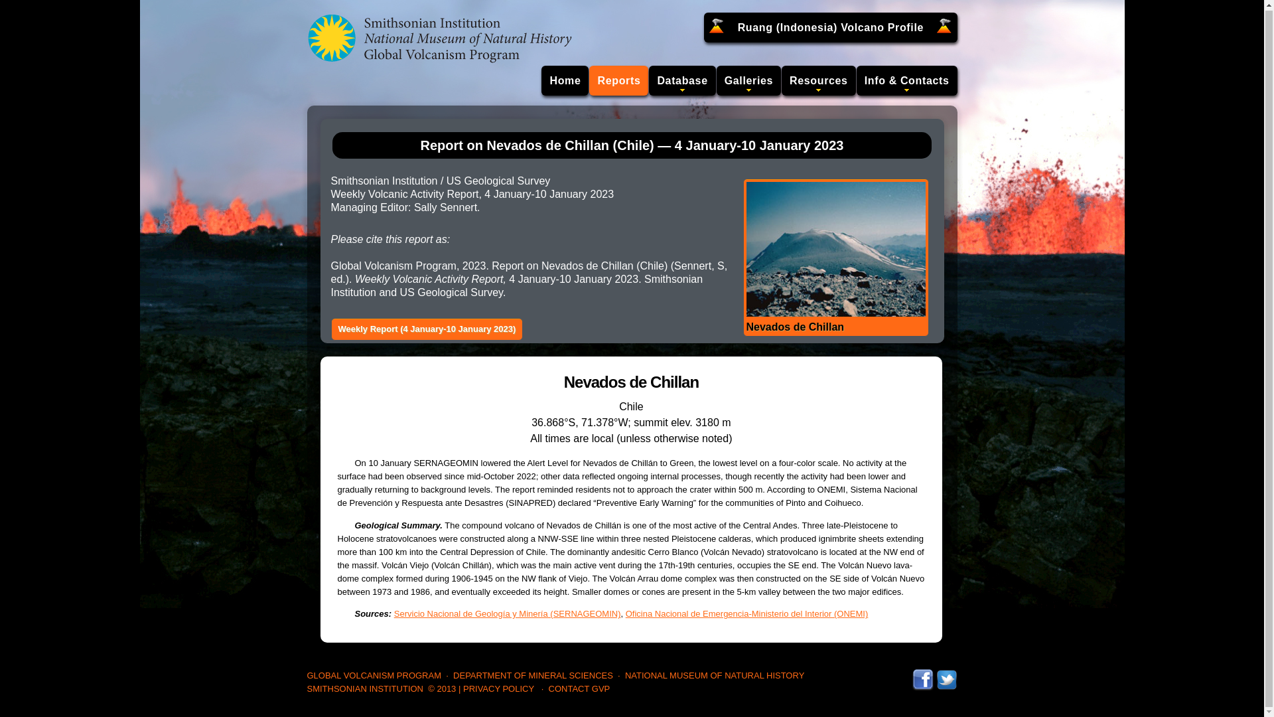 The width and height of the screenshot is (1274, 717). Describe the element at coordinates (498, 689) in the screenshot. I see `Link to Privacy Notice` at that location.